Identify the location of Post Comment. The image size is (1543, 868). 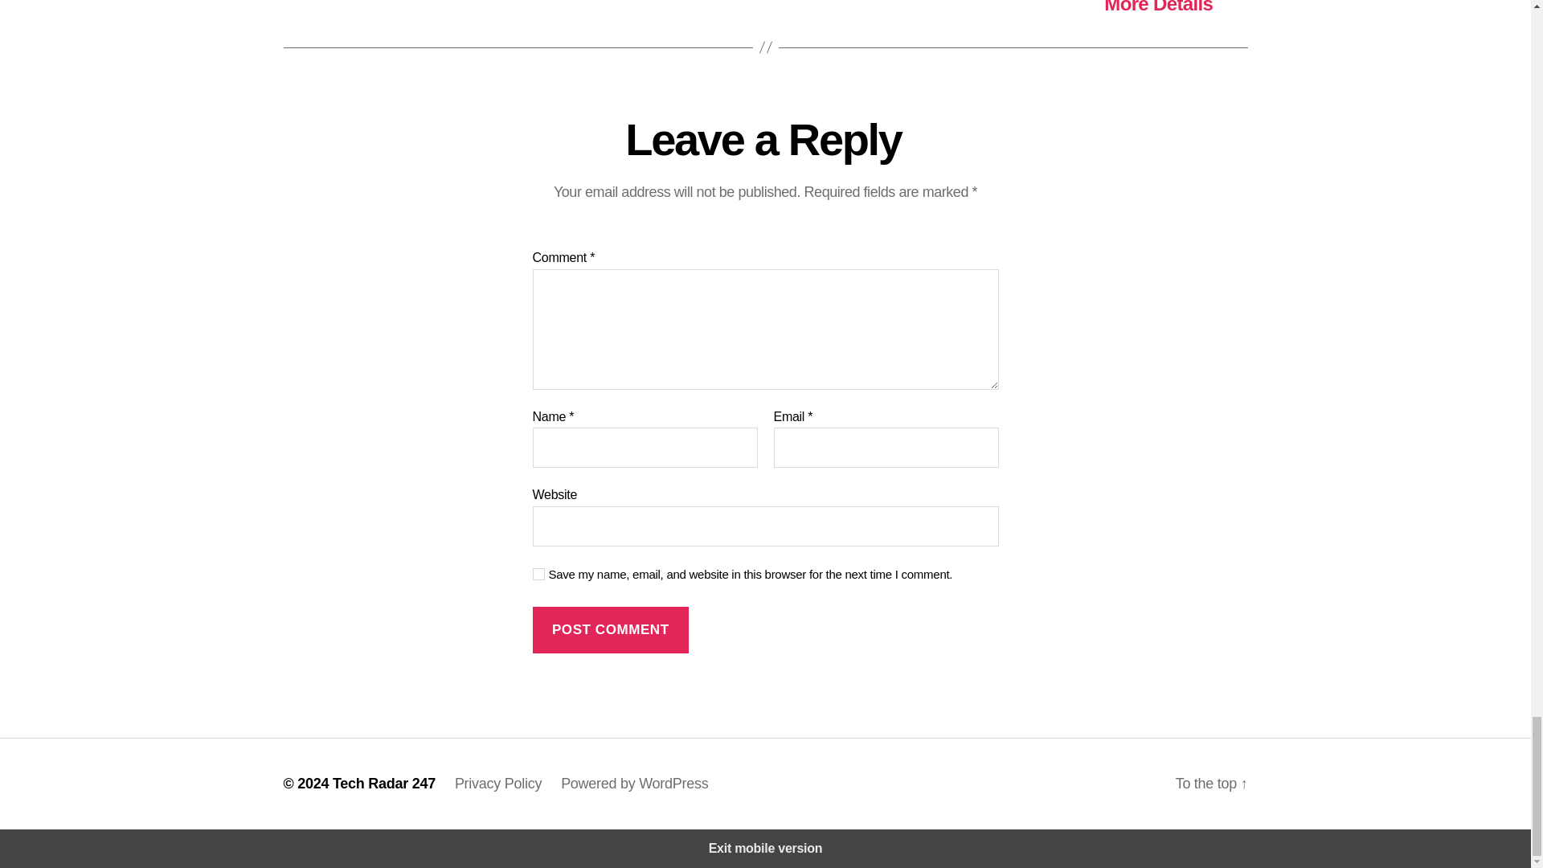
(610, 630).